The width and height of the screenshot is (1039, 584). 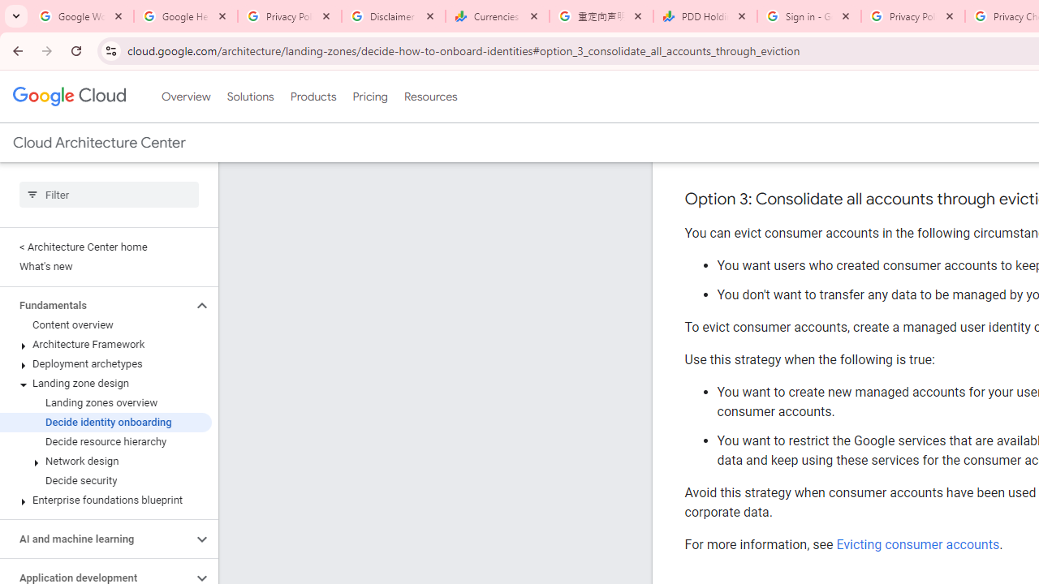 I want to click on AI and machine learning, so click(x=96, y=539).